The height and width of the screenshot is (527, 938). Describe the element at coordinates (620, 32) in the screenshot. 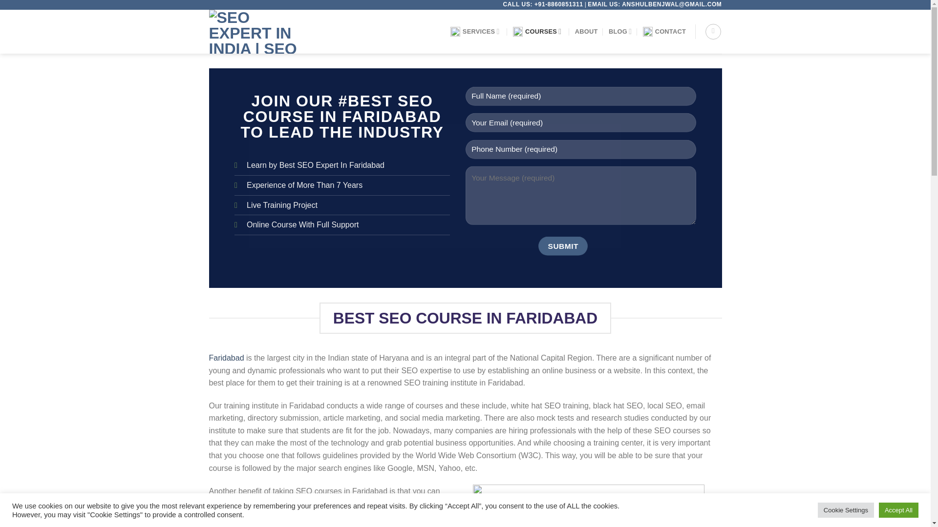

I see `BLOG` at that location.